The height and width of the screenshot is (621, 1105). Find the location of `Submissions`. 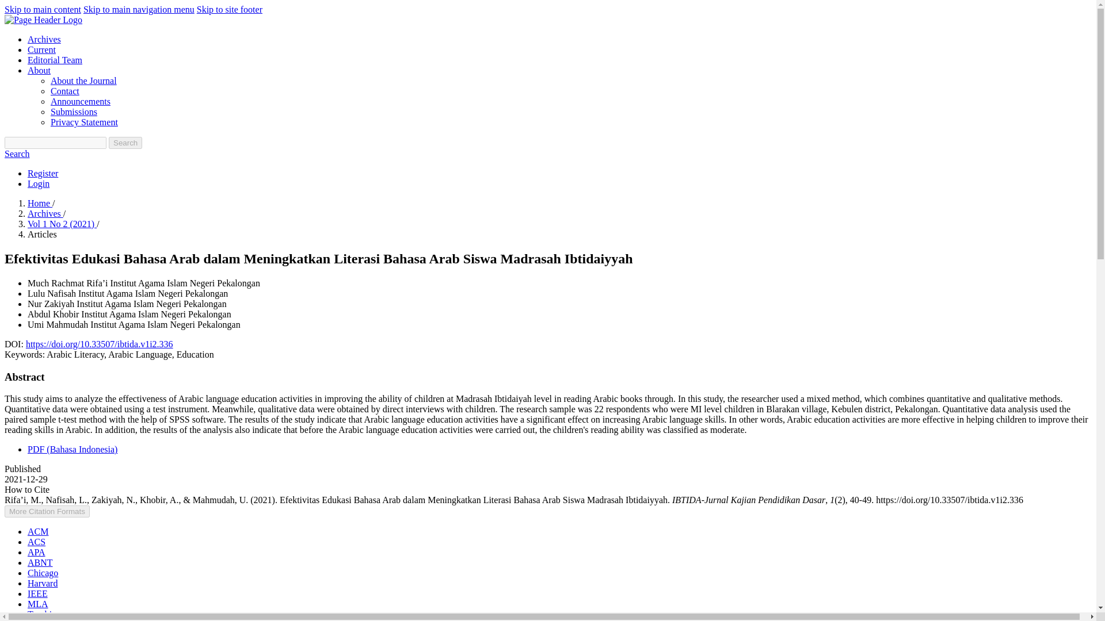

Submissions is located at coordinates (74, 112).